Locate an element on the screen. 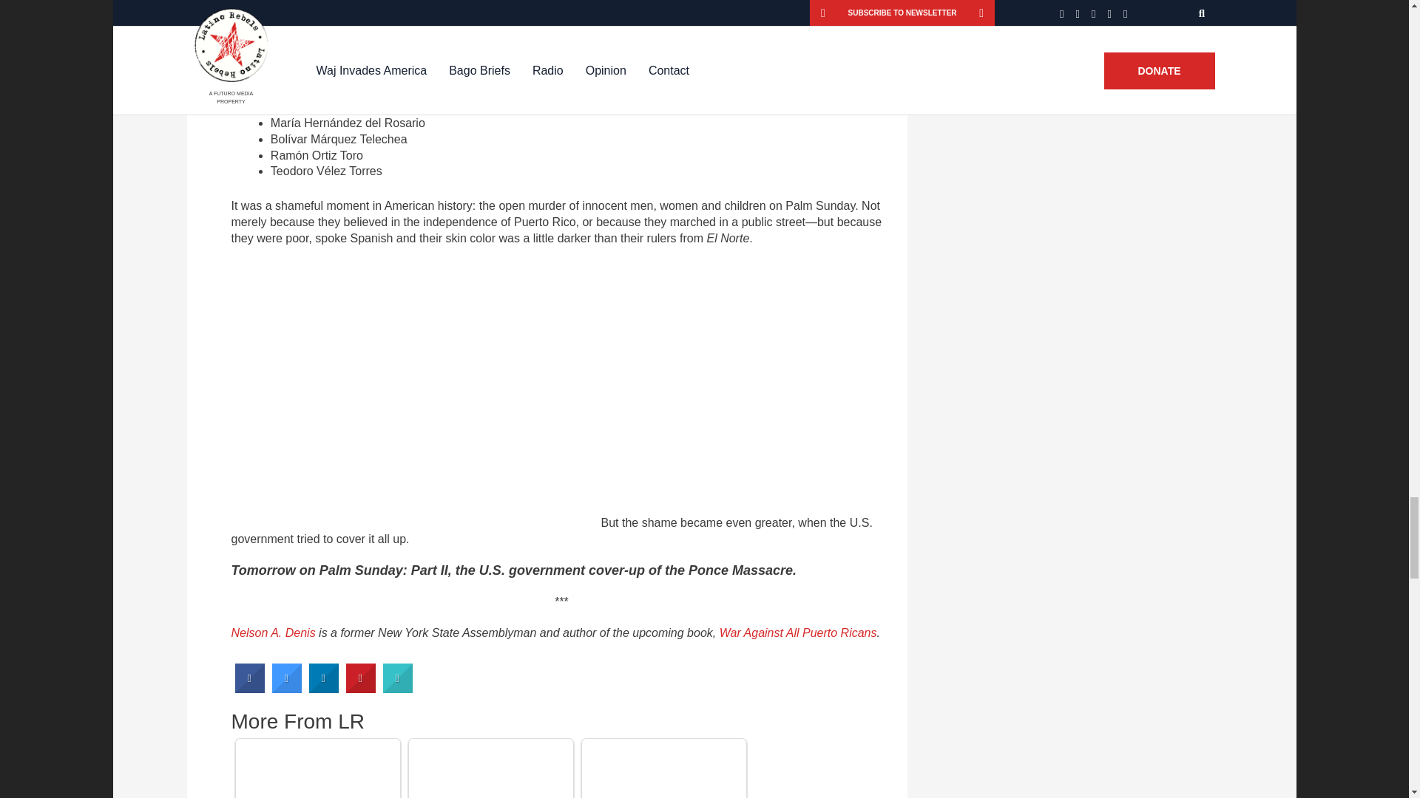 The height and width of the screenshot is (798, 1420). Share on Facebook is located at coordinates (250, 689).